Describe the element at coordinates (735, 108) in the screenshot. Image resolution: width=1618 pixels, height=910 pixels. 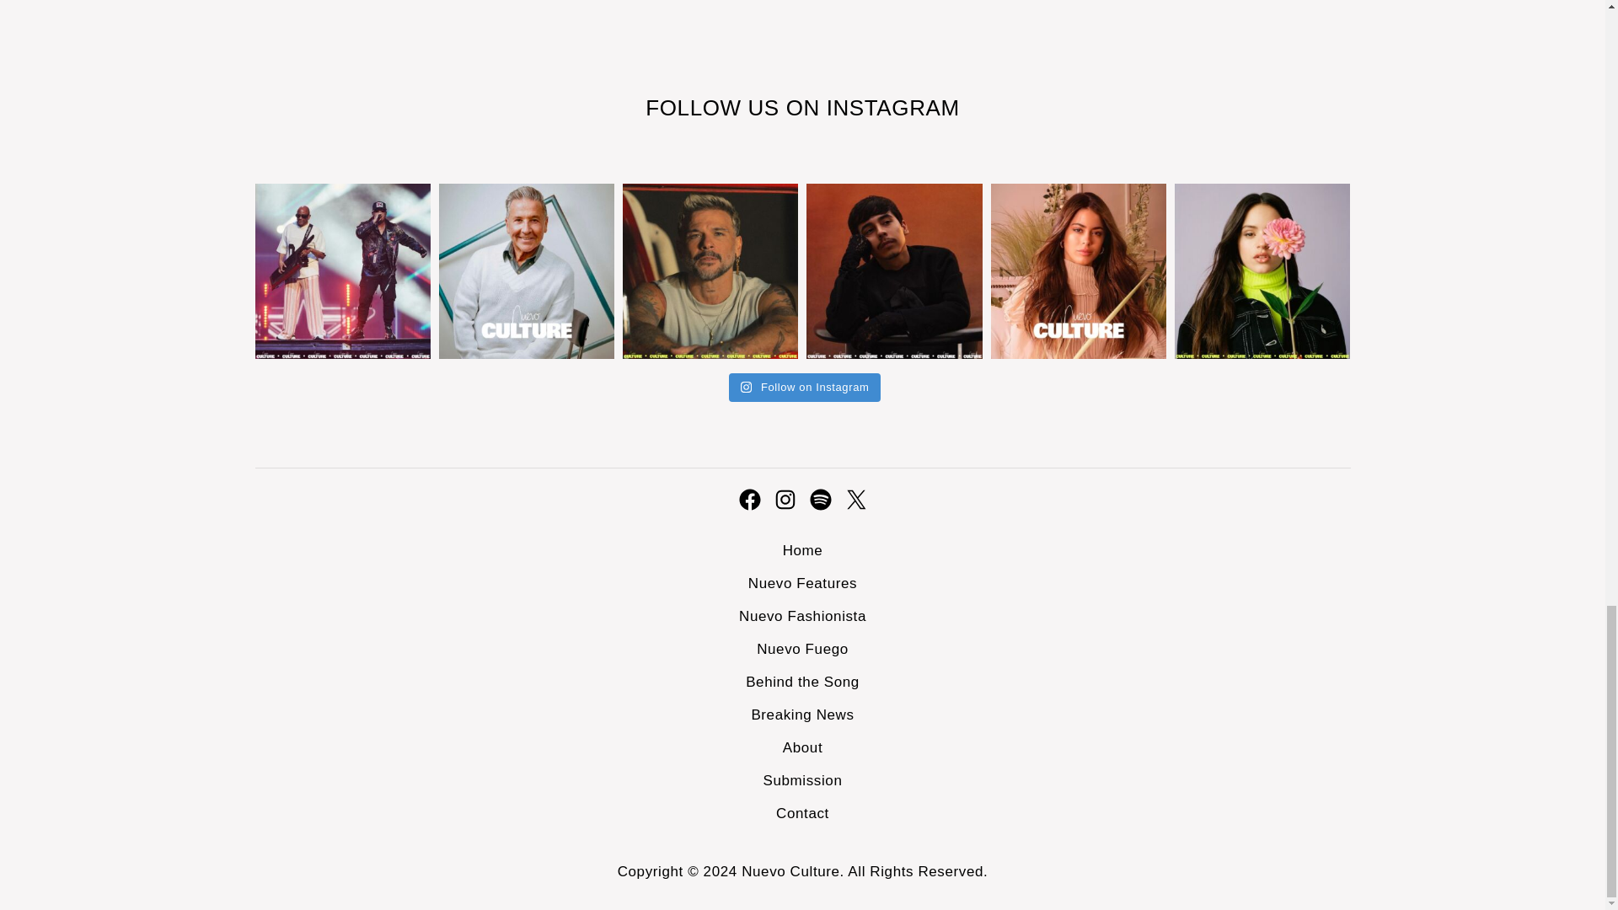
I see `FOLLOW US ON ` at that location.